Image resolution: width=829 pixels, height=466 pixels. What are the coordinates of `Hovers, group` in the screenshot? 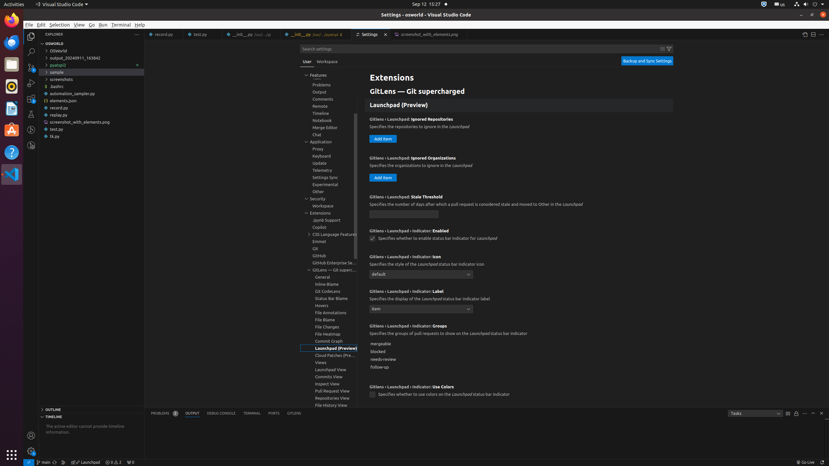 It's located at (329, 305).